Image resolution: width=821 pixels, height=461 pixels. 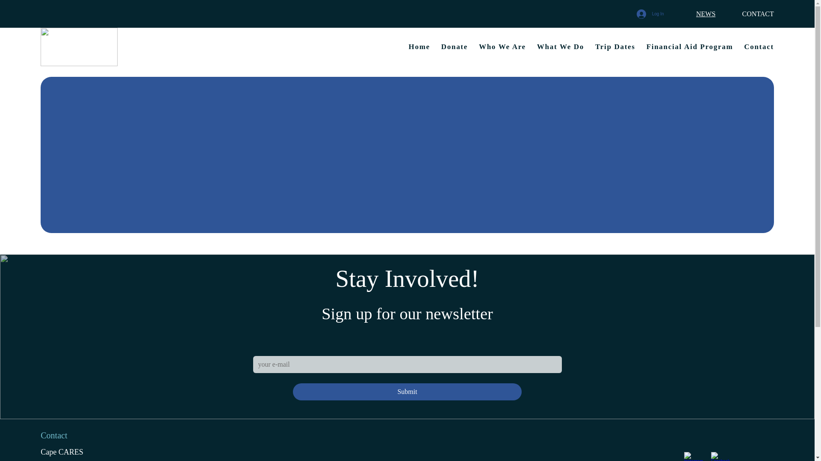 What do you see at coordinates (419, 47) in the screenshot?
I see `Home` at bounding box center [419, 47].